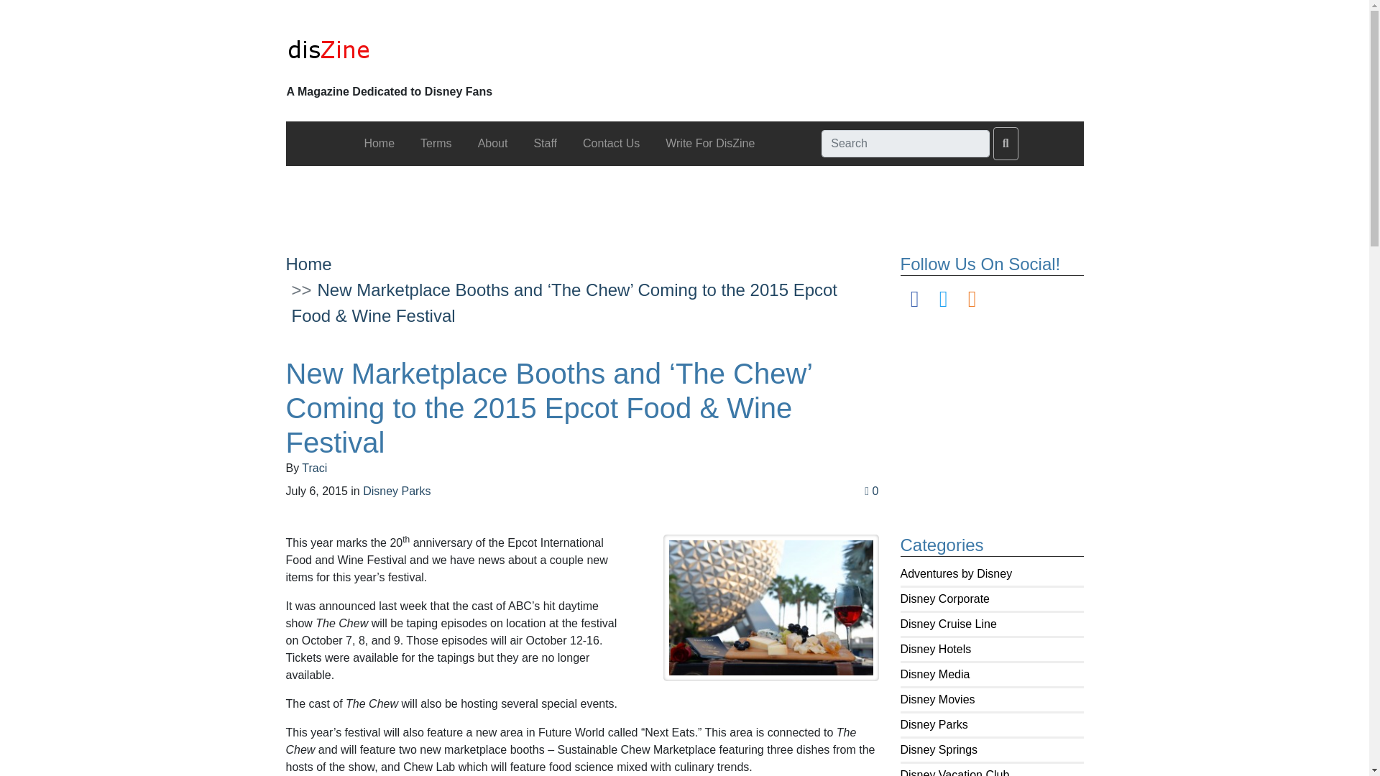 The width and height of the screenshot is (1380, 776). What do you see at coordinates (709, 144) in the screenshot?
I see `Write For DisZine` at bounding box center [709, 144].